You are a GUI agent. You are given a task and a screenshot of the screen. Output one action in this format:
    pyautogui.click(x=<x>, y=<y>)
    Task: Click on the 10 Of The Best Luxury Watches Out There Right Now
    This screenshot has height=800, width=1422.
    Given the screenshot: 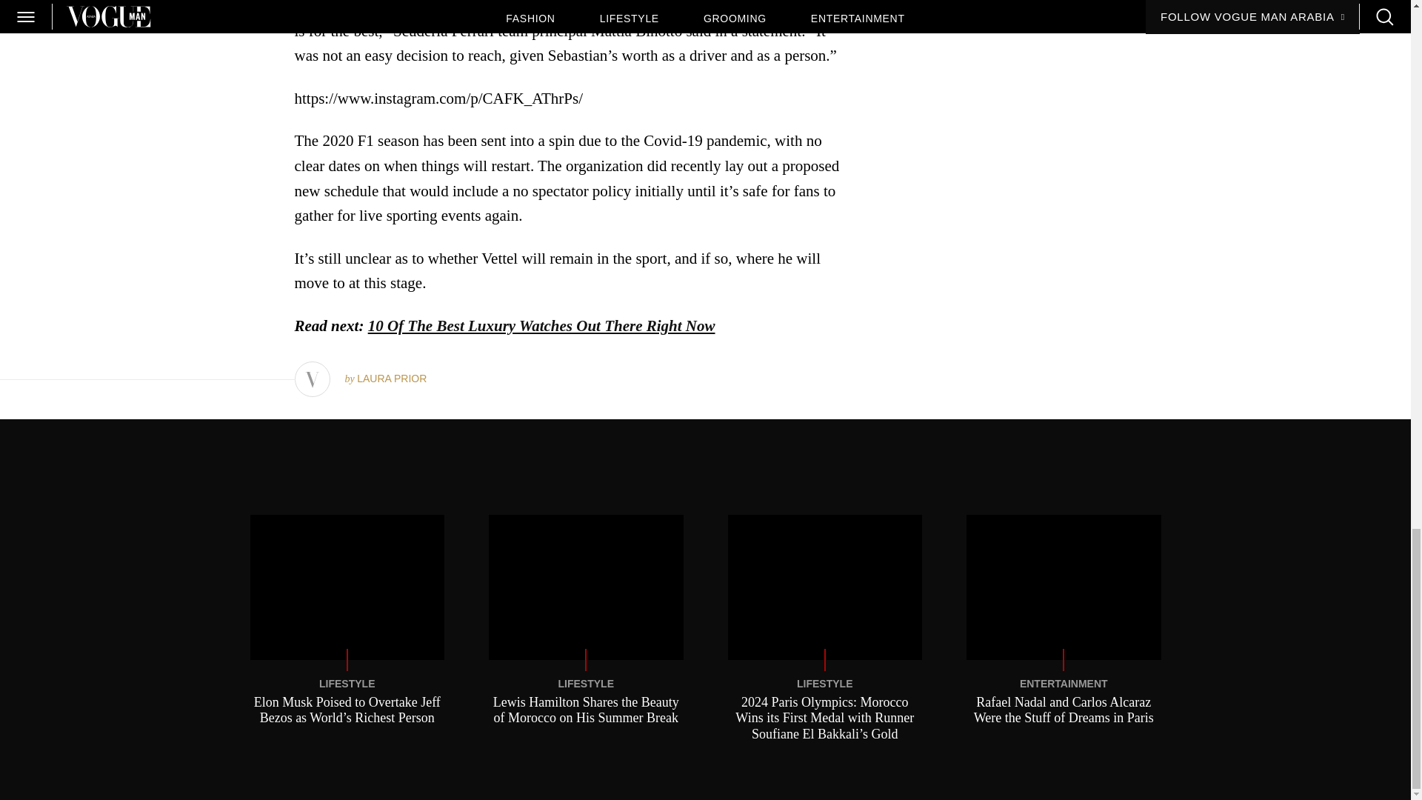 What is the action you would take?
    pyautogui.click(x=541, y=326)
    